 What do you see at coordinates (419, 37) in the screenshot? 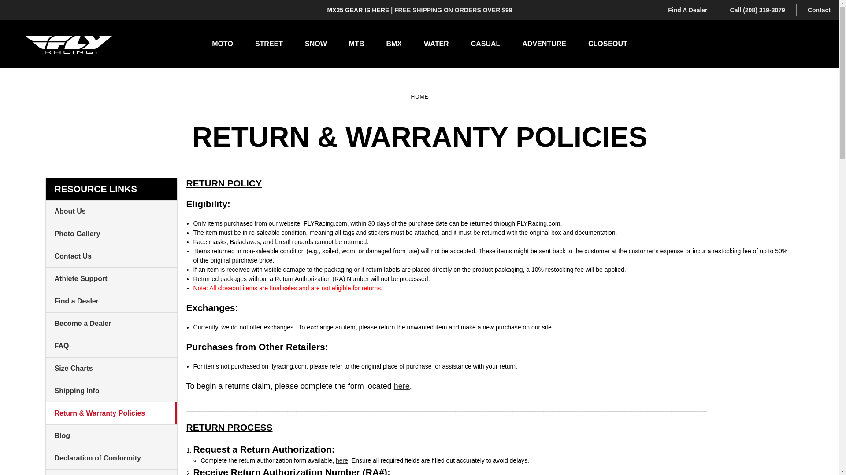
I see `Skip to main content` at bounding box center [419, 37].